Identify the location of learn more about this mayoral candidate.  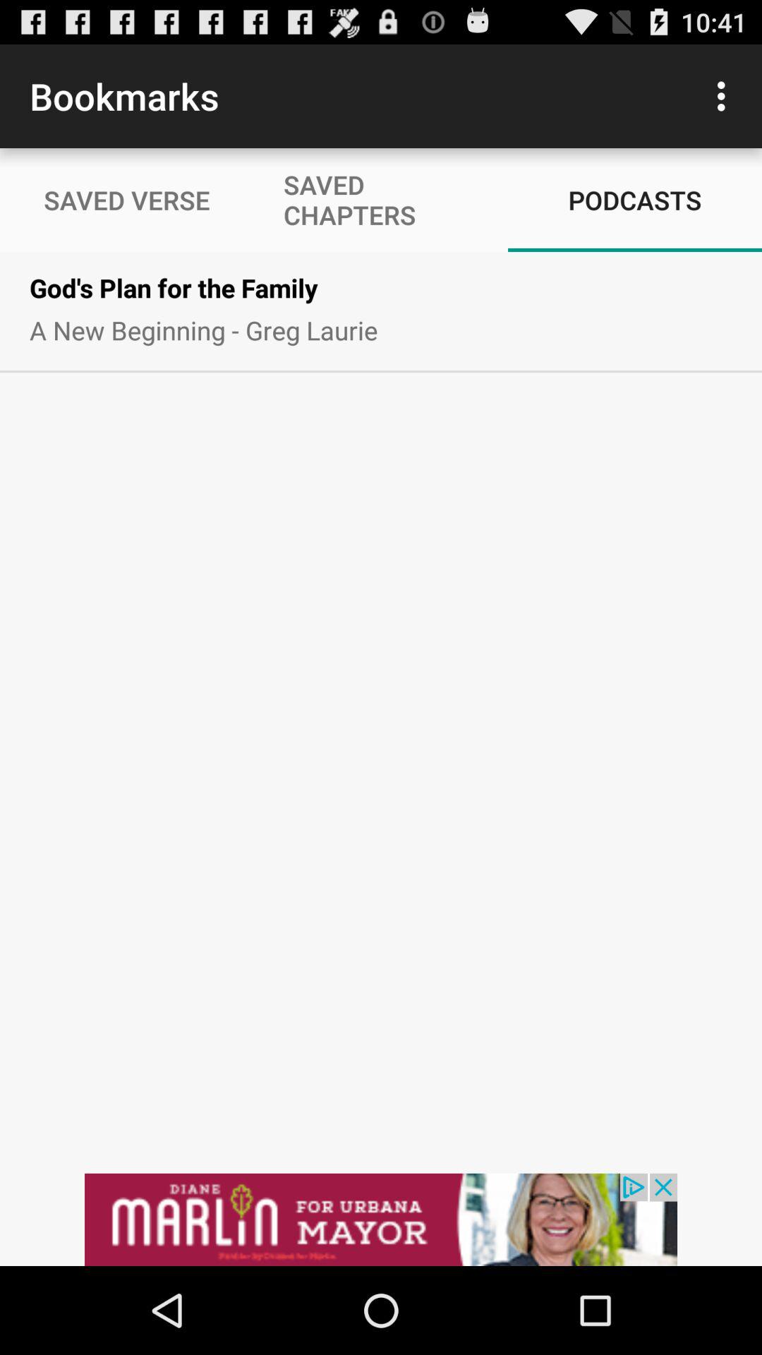
(381, 1219).